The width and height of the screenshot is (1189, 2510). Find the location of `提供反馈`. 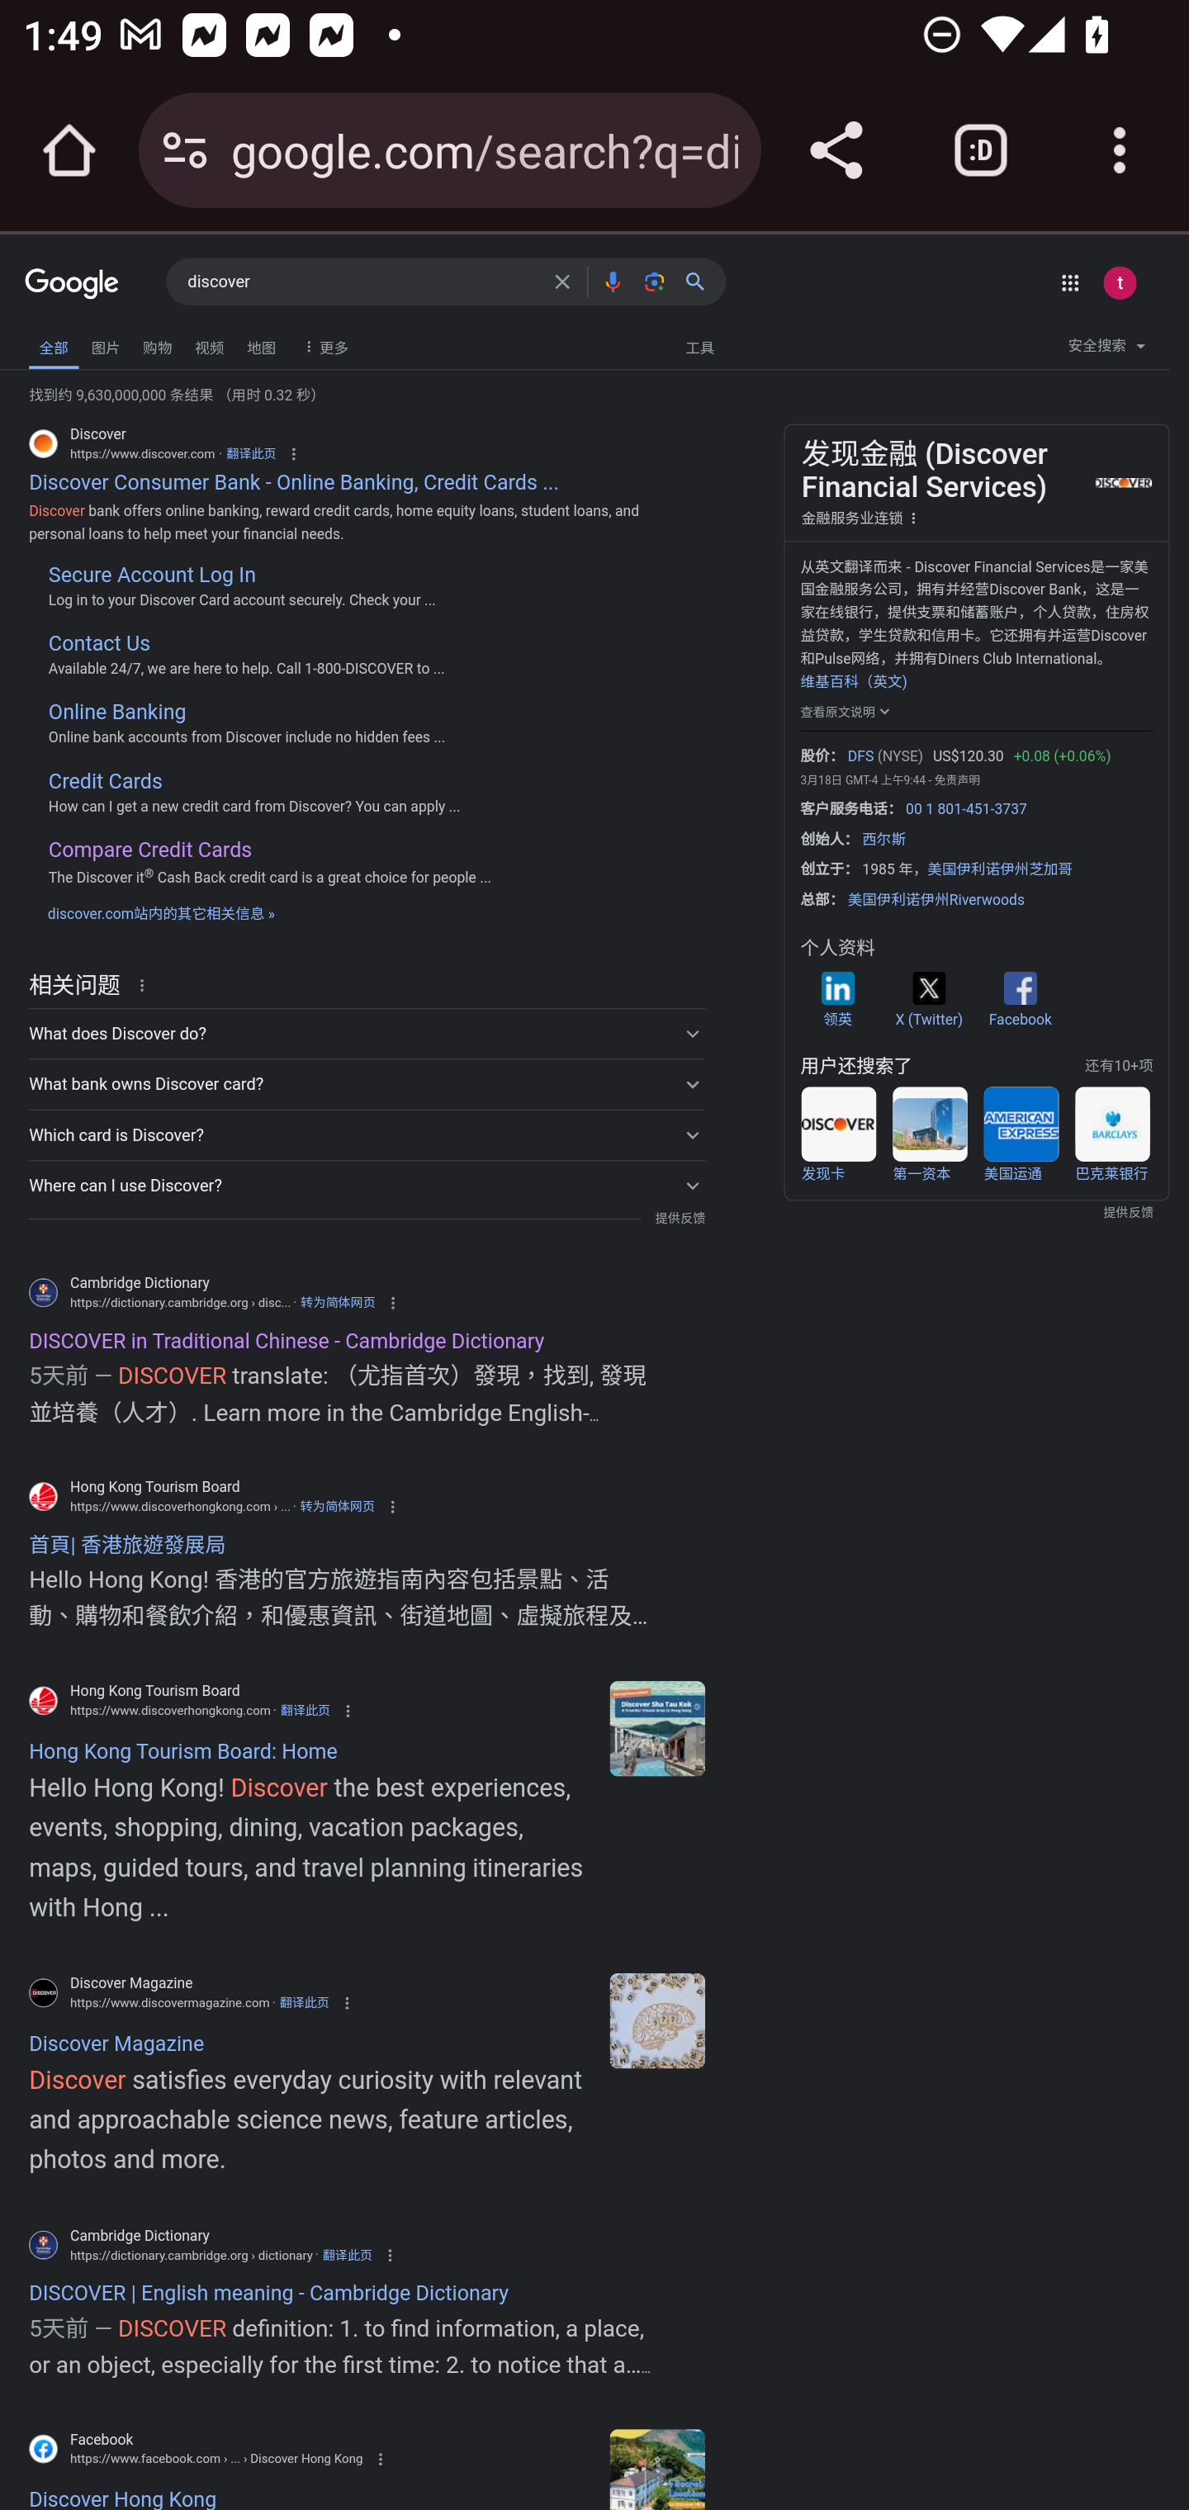

提供反馈 is located at coordinates (679, 1219).